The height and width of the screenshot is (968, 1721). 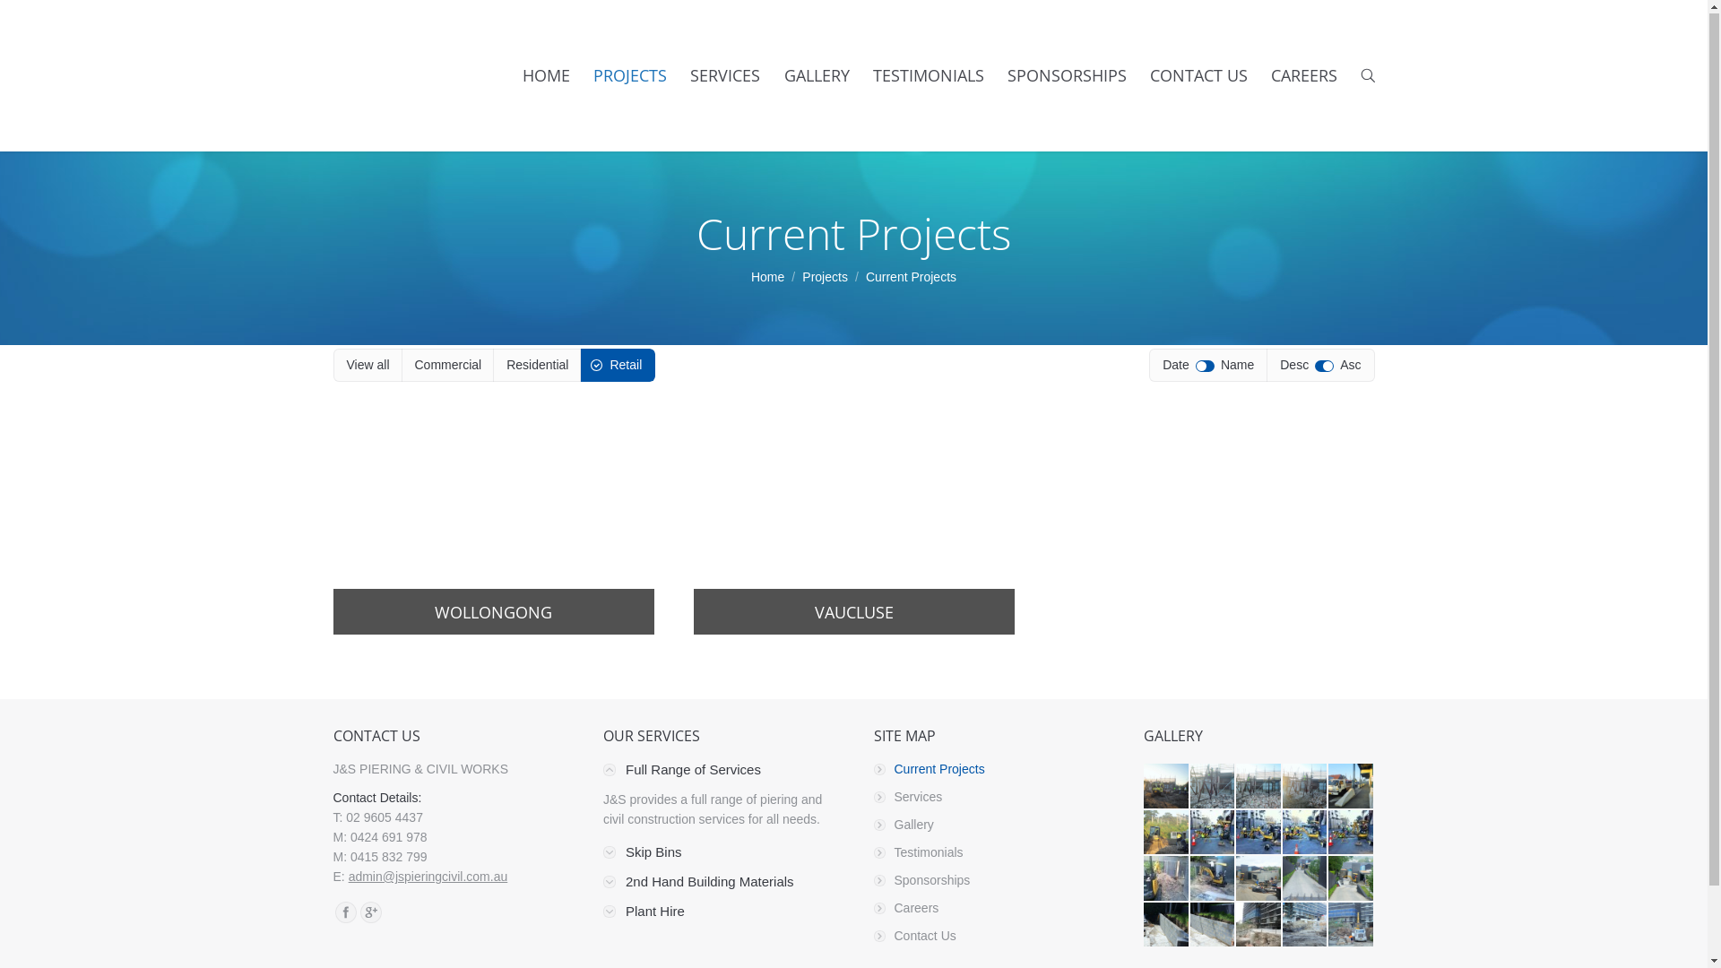 I want to click on admin@jspieringcivil.com.au, so click(x=428, y=877).